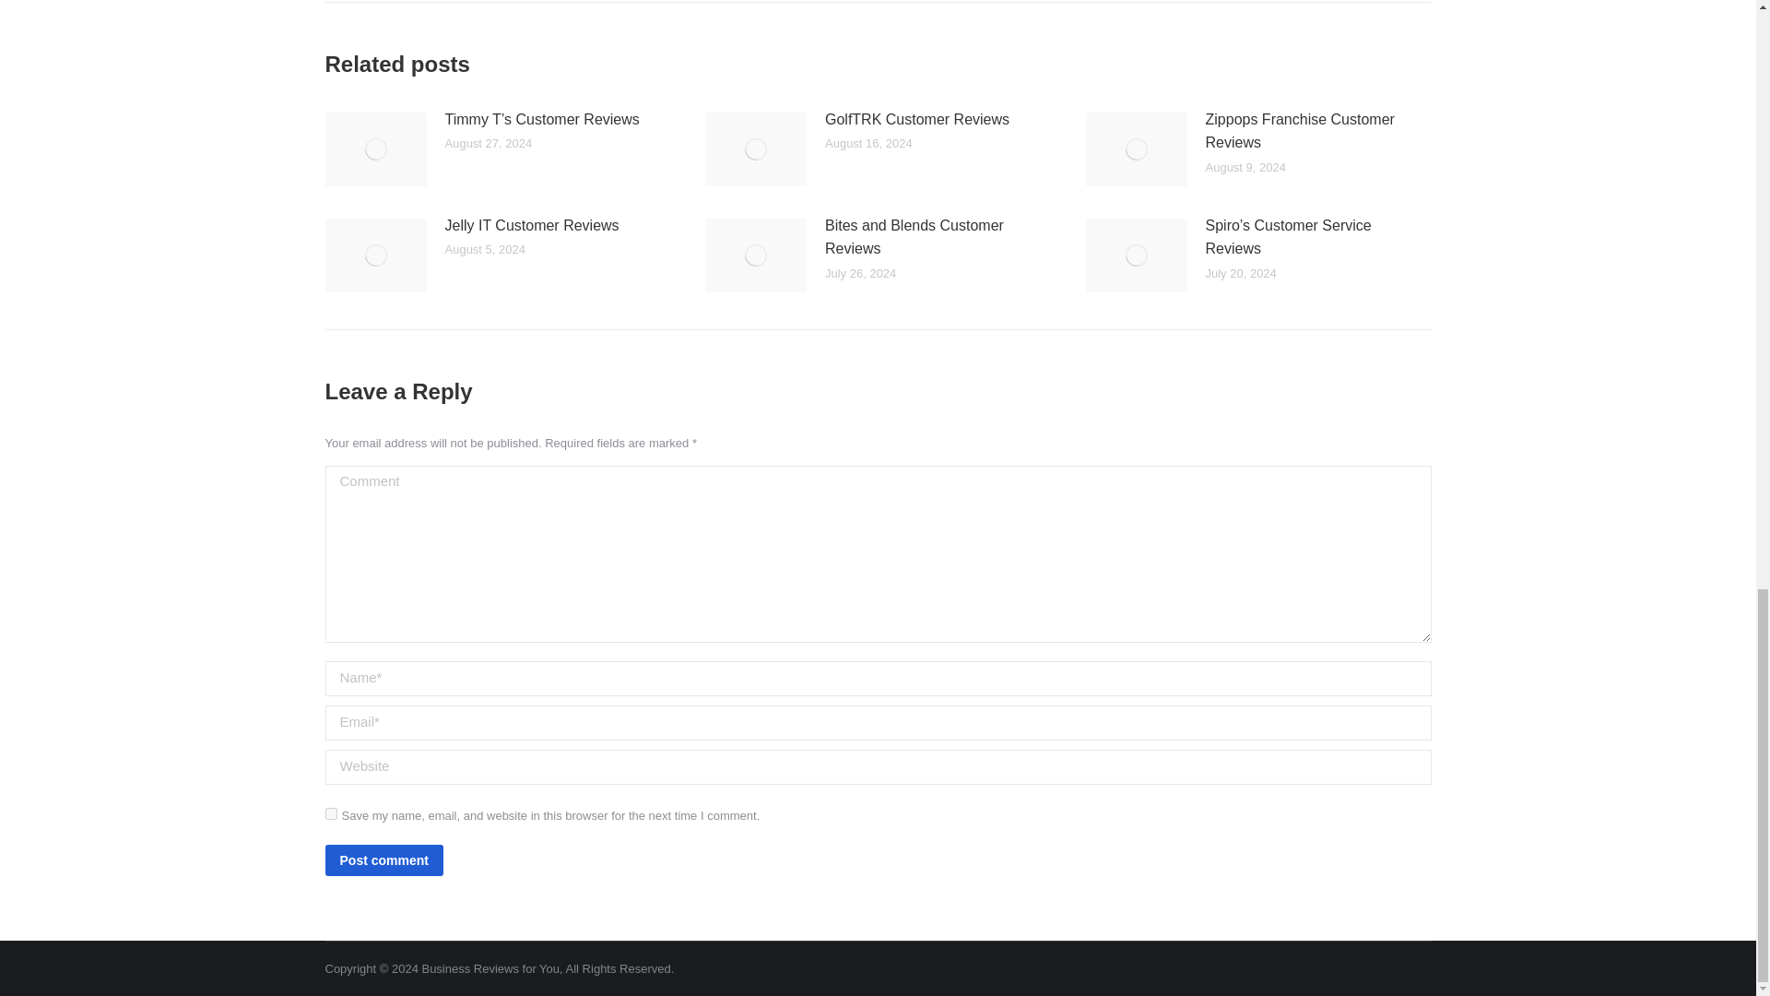 This screenshot has width=1770, height=996. I want to click on Post comment, so click(383, 860).